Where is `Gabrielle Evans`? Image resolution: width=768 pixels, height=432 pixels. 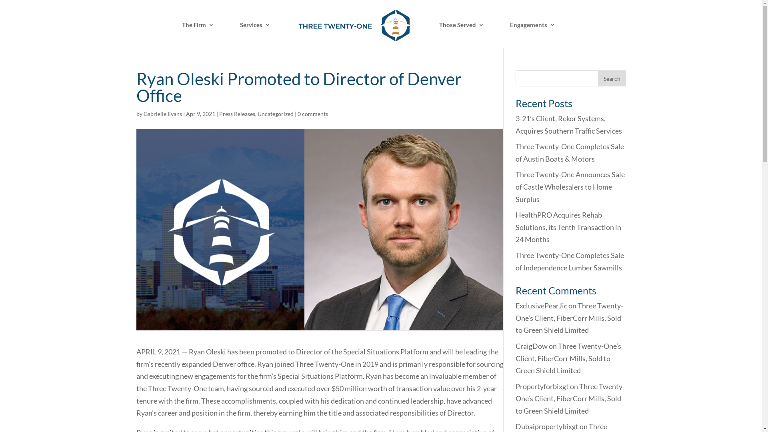
Gabrielle Evans is located at coordinates (162, 114).